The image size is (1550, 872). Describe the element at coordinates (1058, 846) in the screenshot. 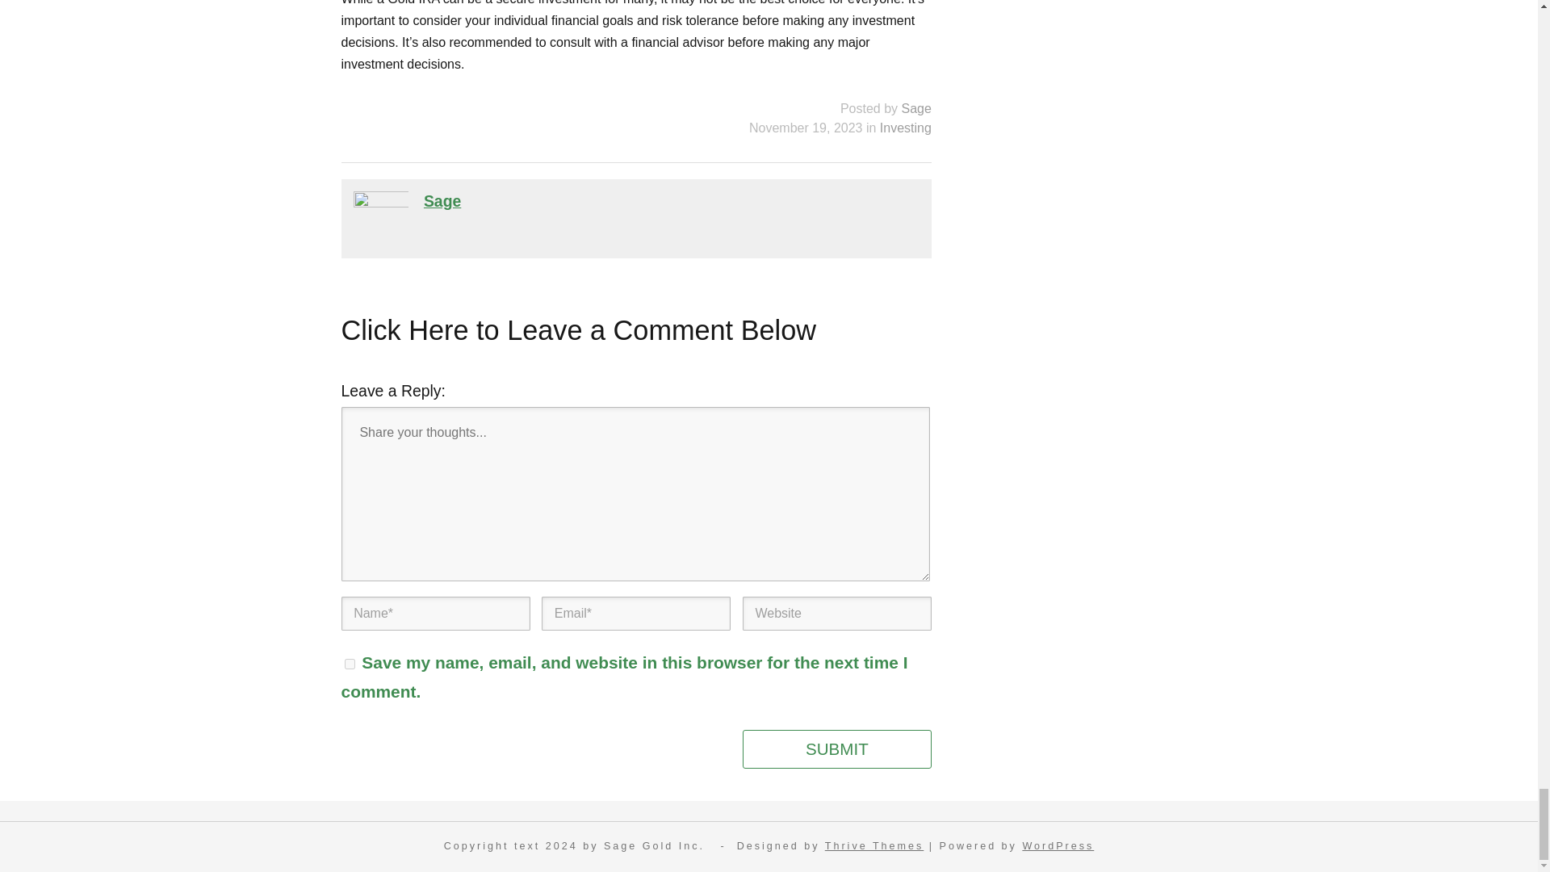

I see `WordPress` at that location.